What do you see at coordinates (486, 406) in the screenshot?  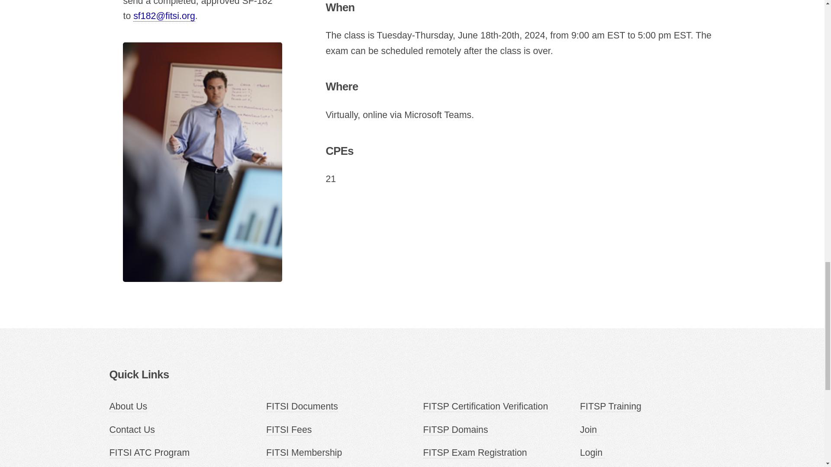 I see `FITSP Certification Verification` at bounding box center [486, 406].